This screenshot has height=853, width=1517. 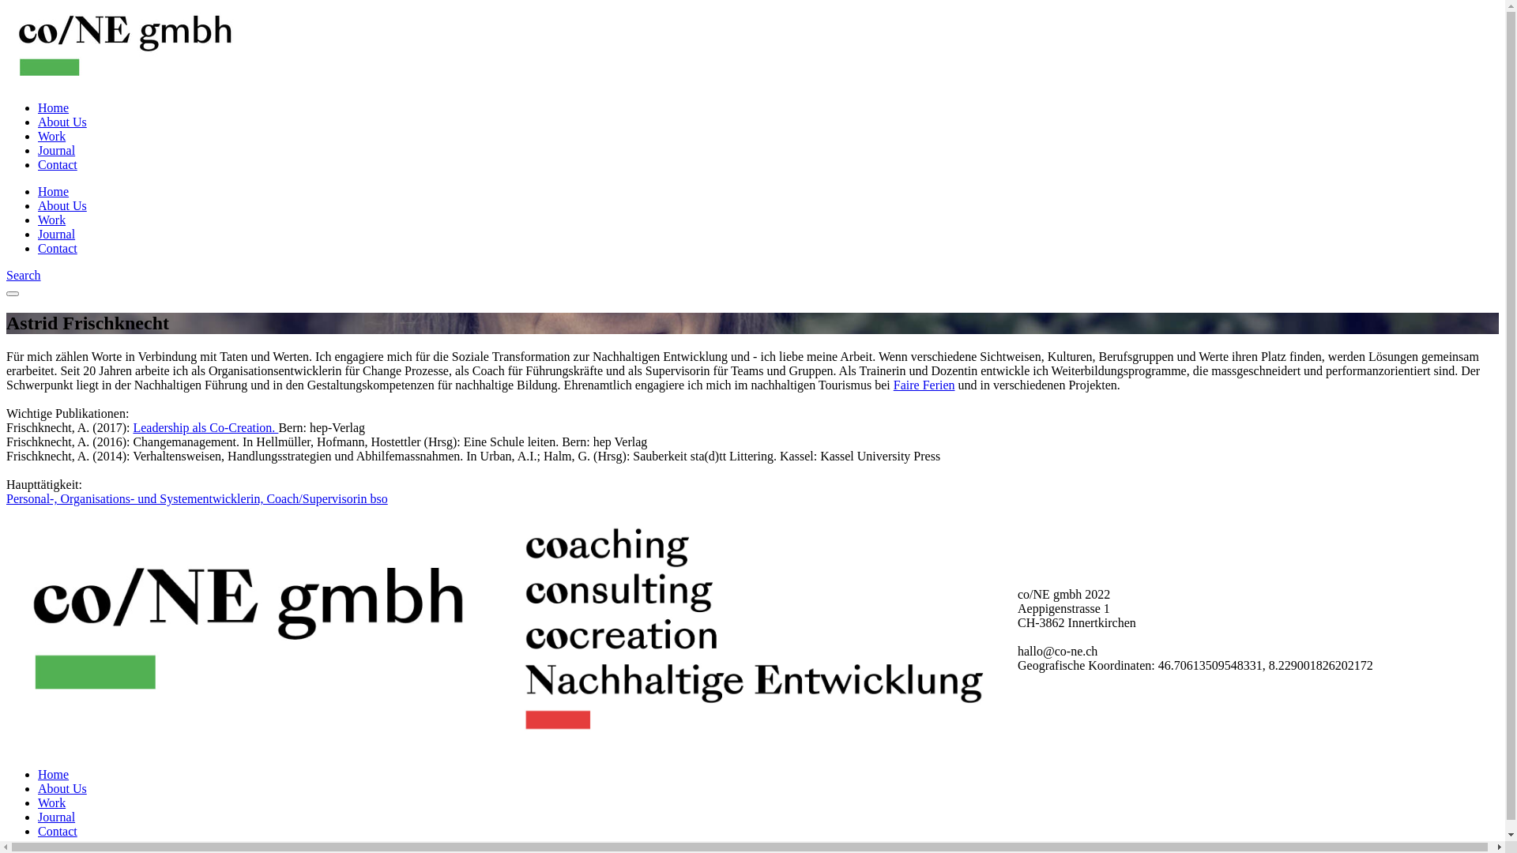 I want to click on Journal, so click(x=57, y=150).